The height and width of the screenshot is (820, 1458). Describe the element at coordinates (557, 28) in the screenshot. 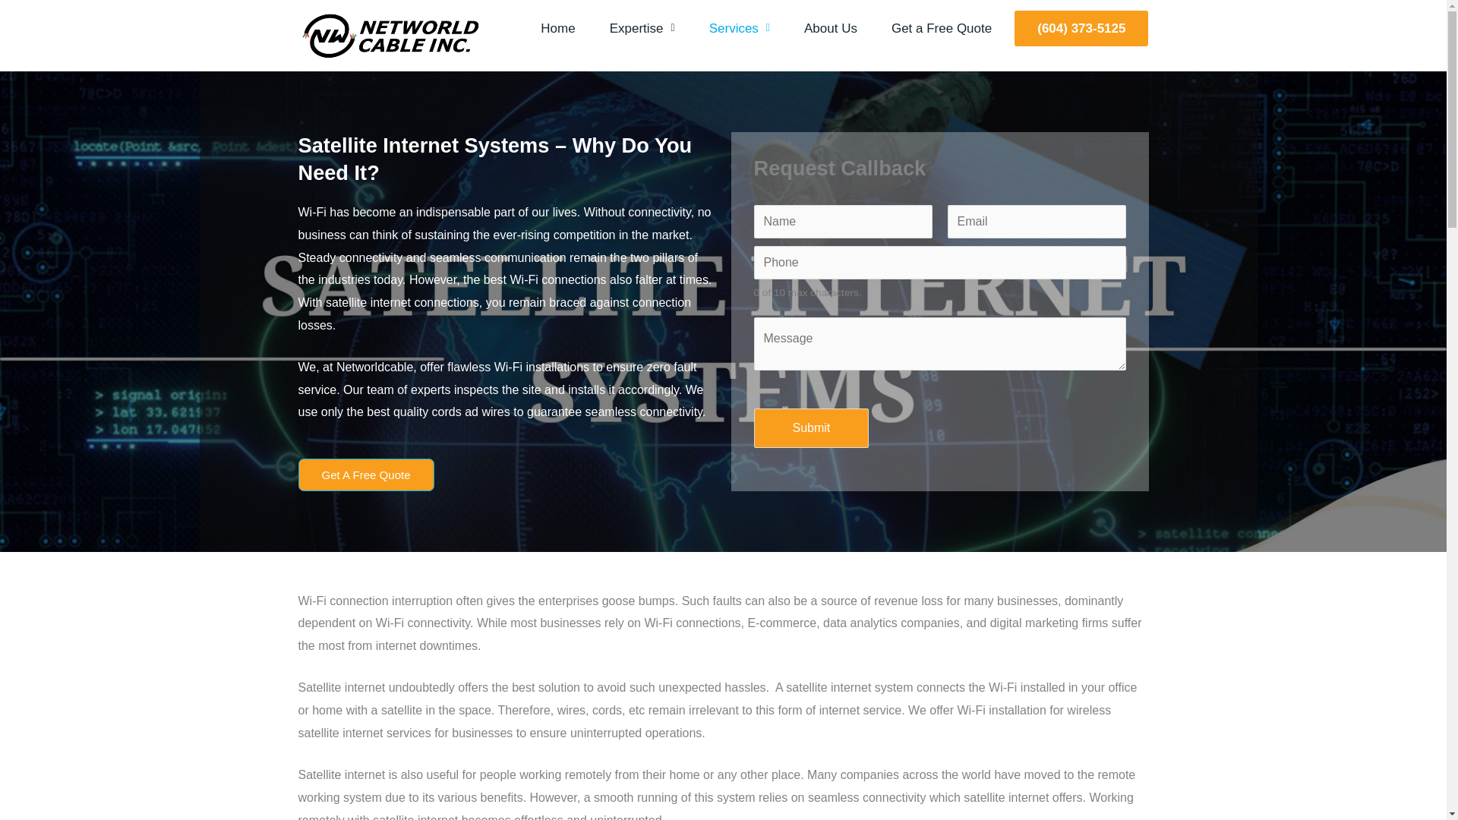

I see `Home` at that location.